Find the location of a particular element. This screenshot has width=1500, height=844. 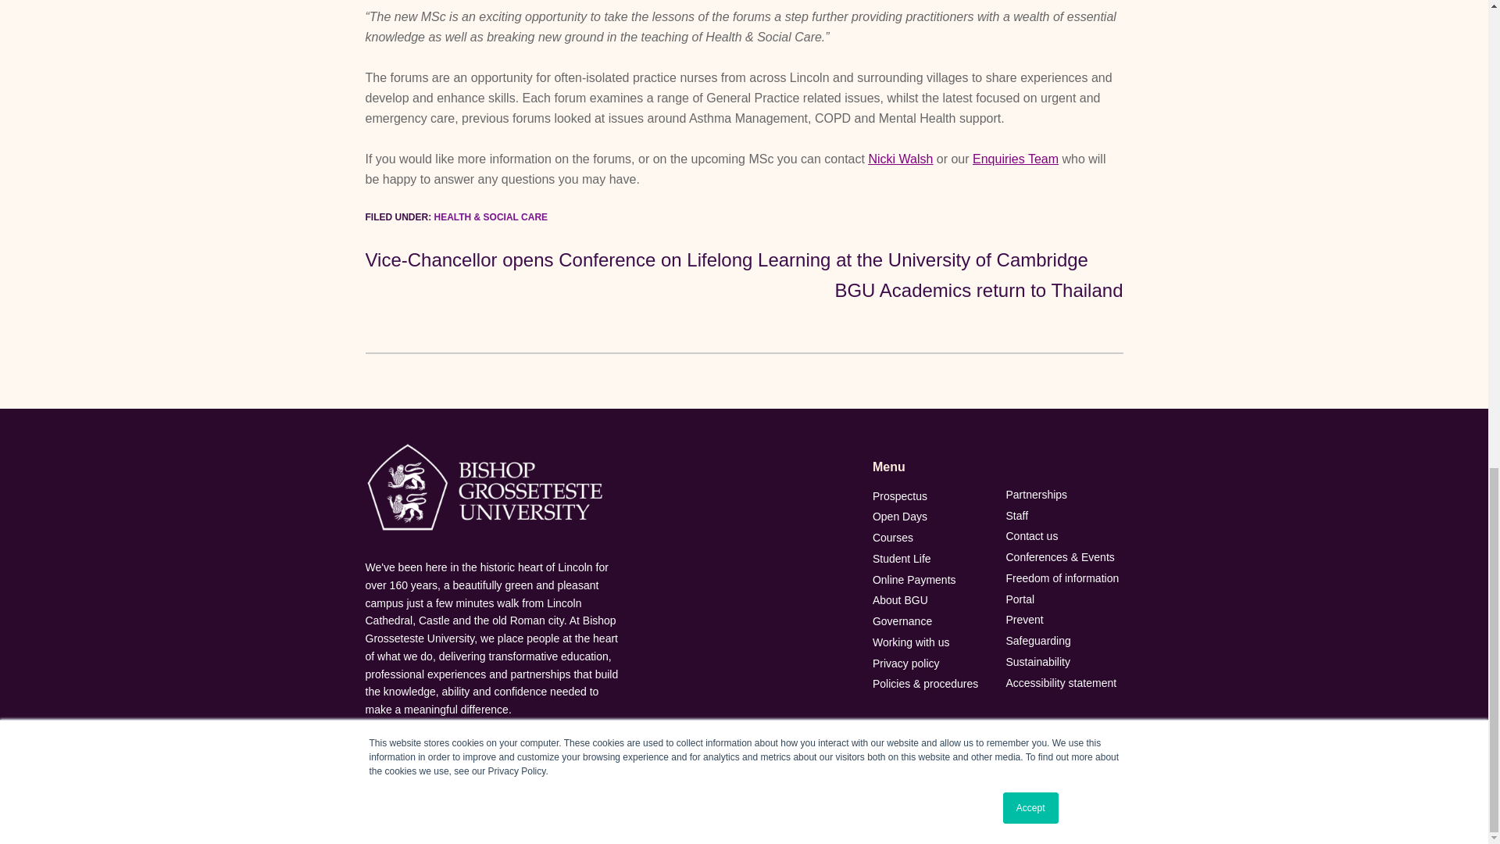

Courses is located at coordinates (931, 538).